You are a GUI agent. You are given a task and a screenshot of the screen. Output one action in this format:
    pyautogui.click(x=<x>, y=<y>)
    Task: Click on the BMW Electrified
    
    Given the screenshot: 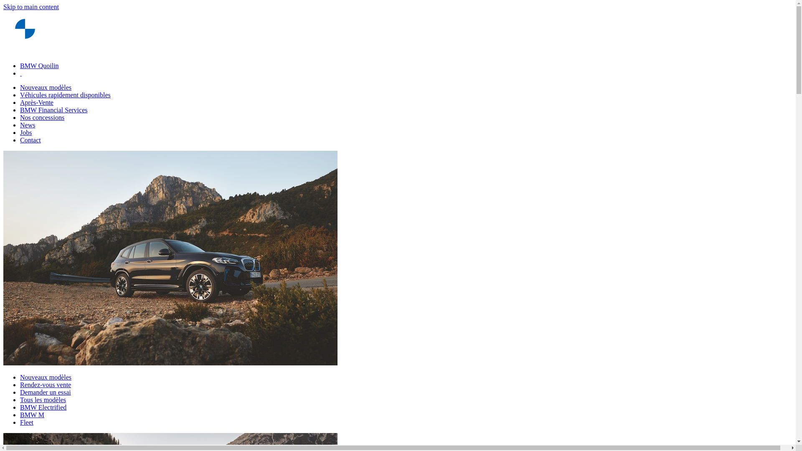 What is the action you would take?
    pyautogui.click(x=43, y=408)
    